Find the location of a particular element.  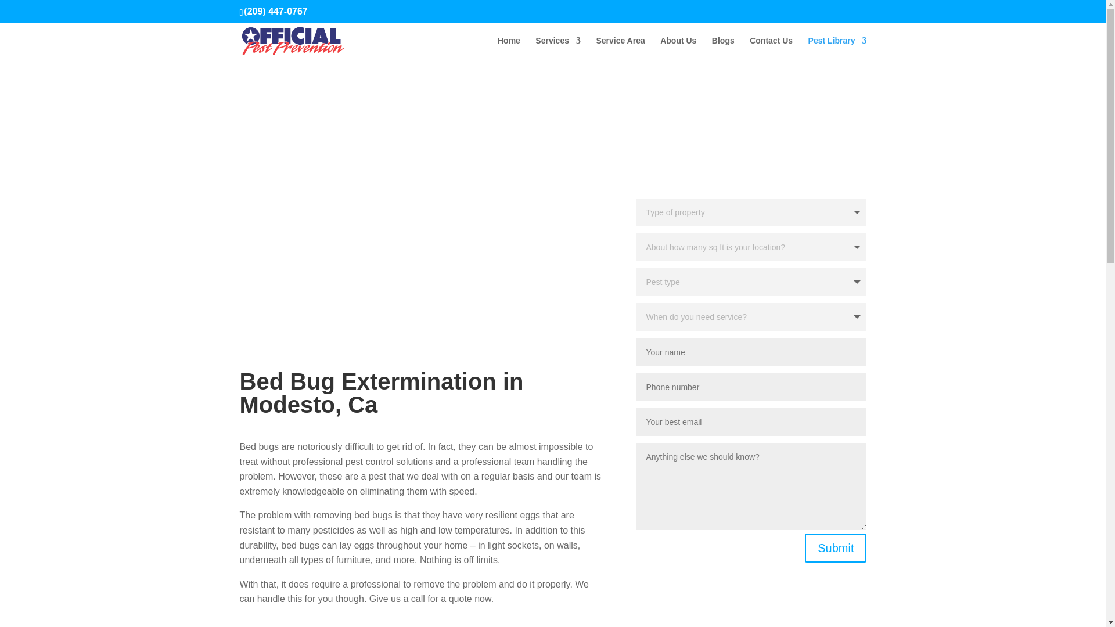

Pest Library is located at coordinates (837, 50).